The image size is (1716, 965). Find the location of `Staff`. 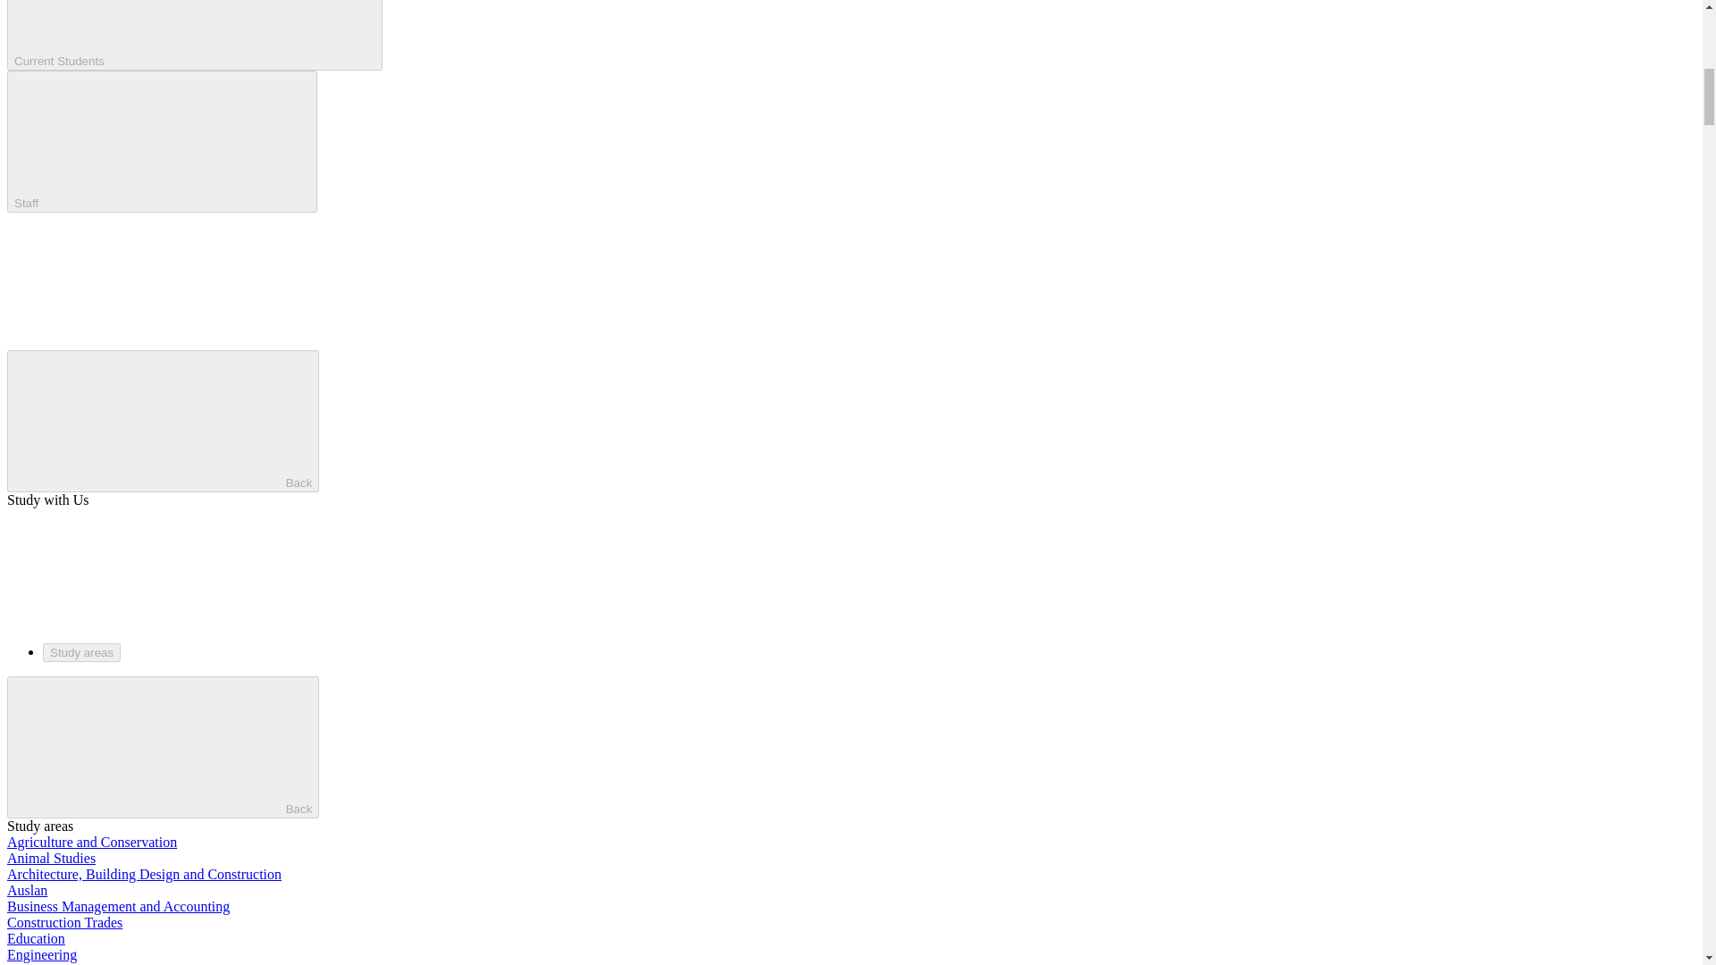

Staff is located at coordinates (162, 141).